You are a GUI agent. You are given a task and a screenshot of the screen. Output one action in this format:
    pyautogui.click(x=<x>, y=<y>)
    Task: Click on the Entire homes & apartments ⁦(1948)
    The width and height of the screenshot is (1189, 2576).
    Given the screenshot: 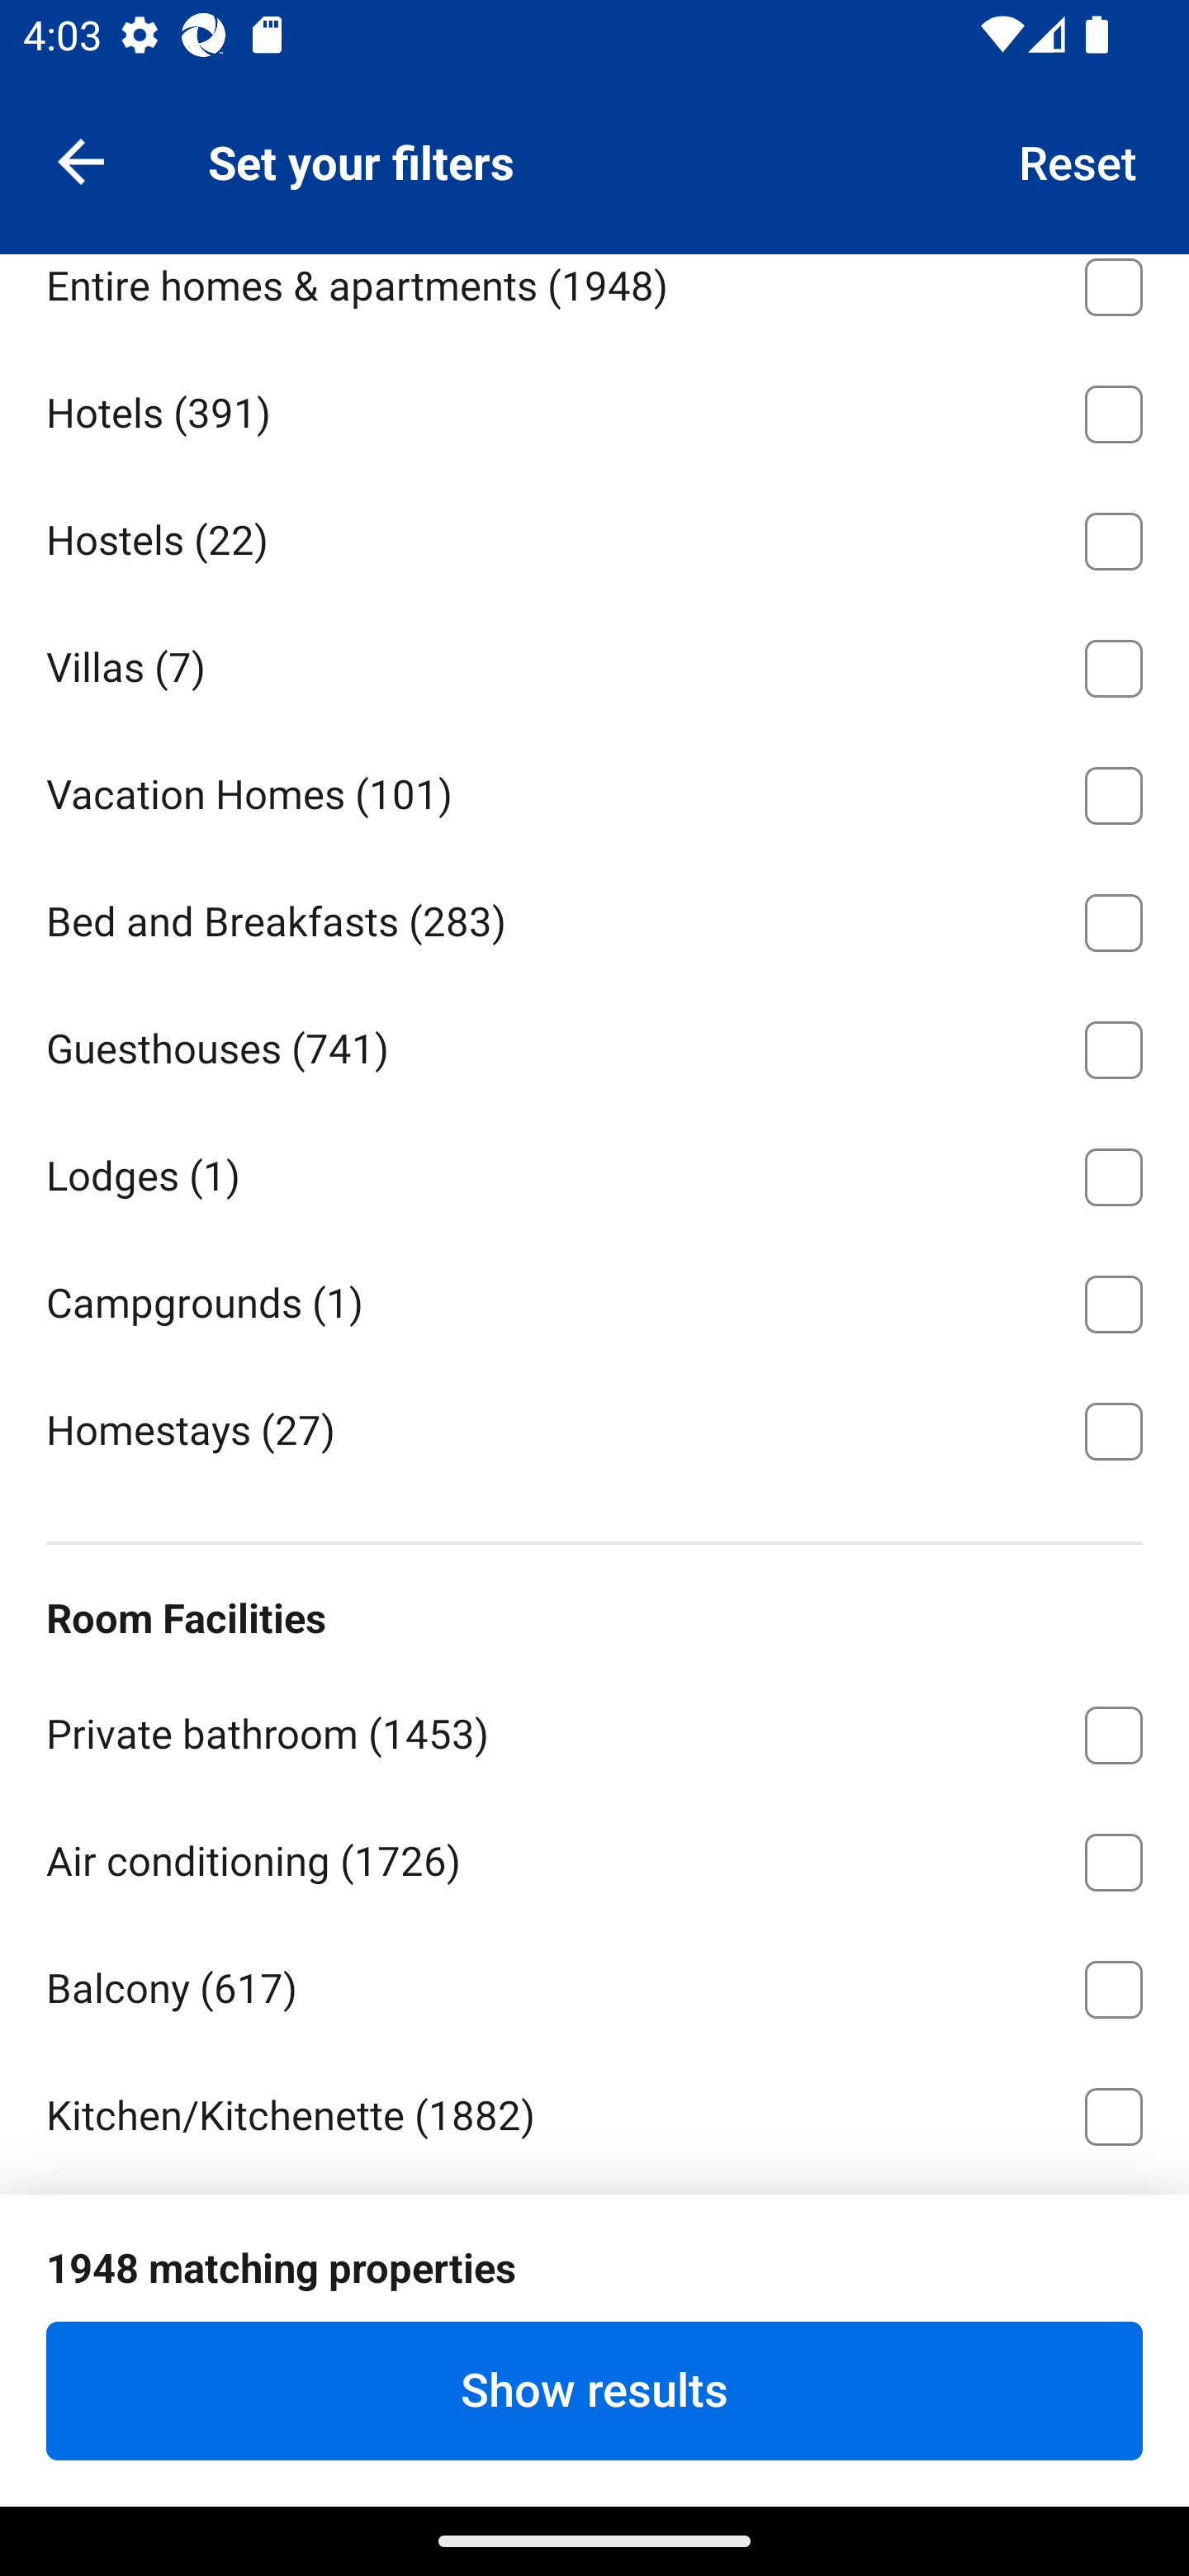 What is the action you would take?
    pyautogui.click(x=594, y=300)
    